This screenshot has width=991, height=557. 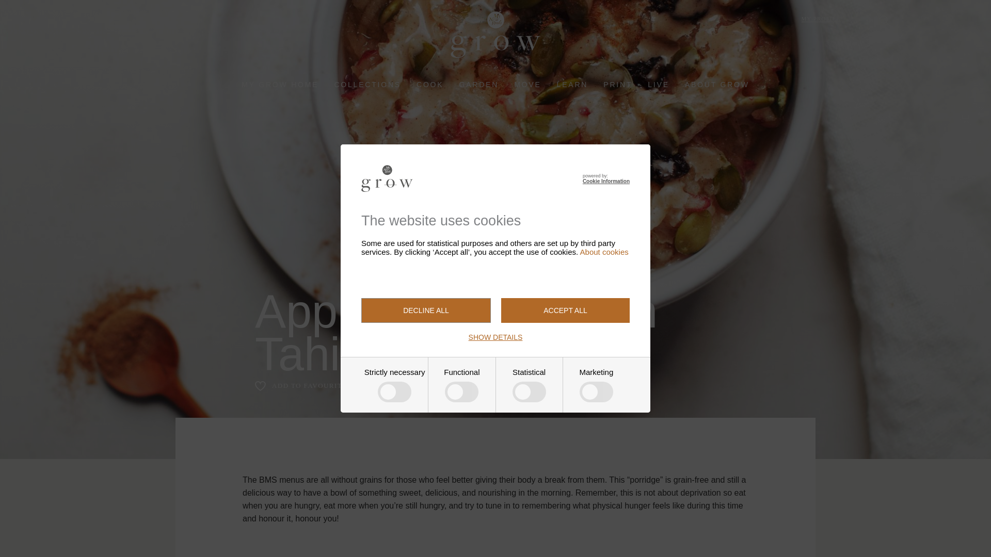 What do you see at coordinates (604, 252) in the screenshot?
I see `About cookies` at bounding box center [604, 252].